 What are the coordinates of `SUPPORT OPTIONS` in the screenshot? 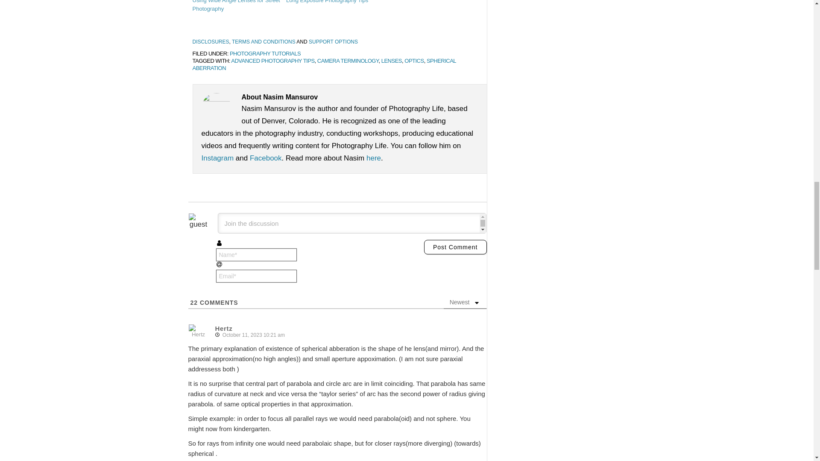 It's located at (333, 41).